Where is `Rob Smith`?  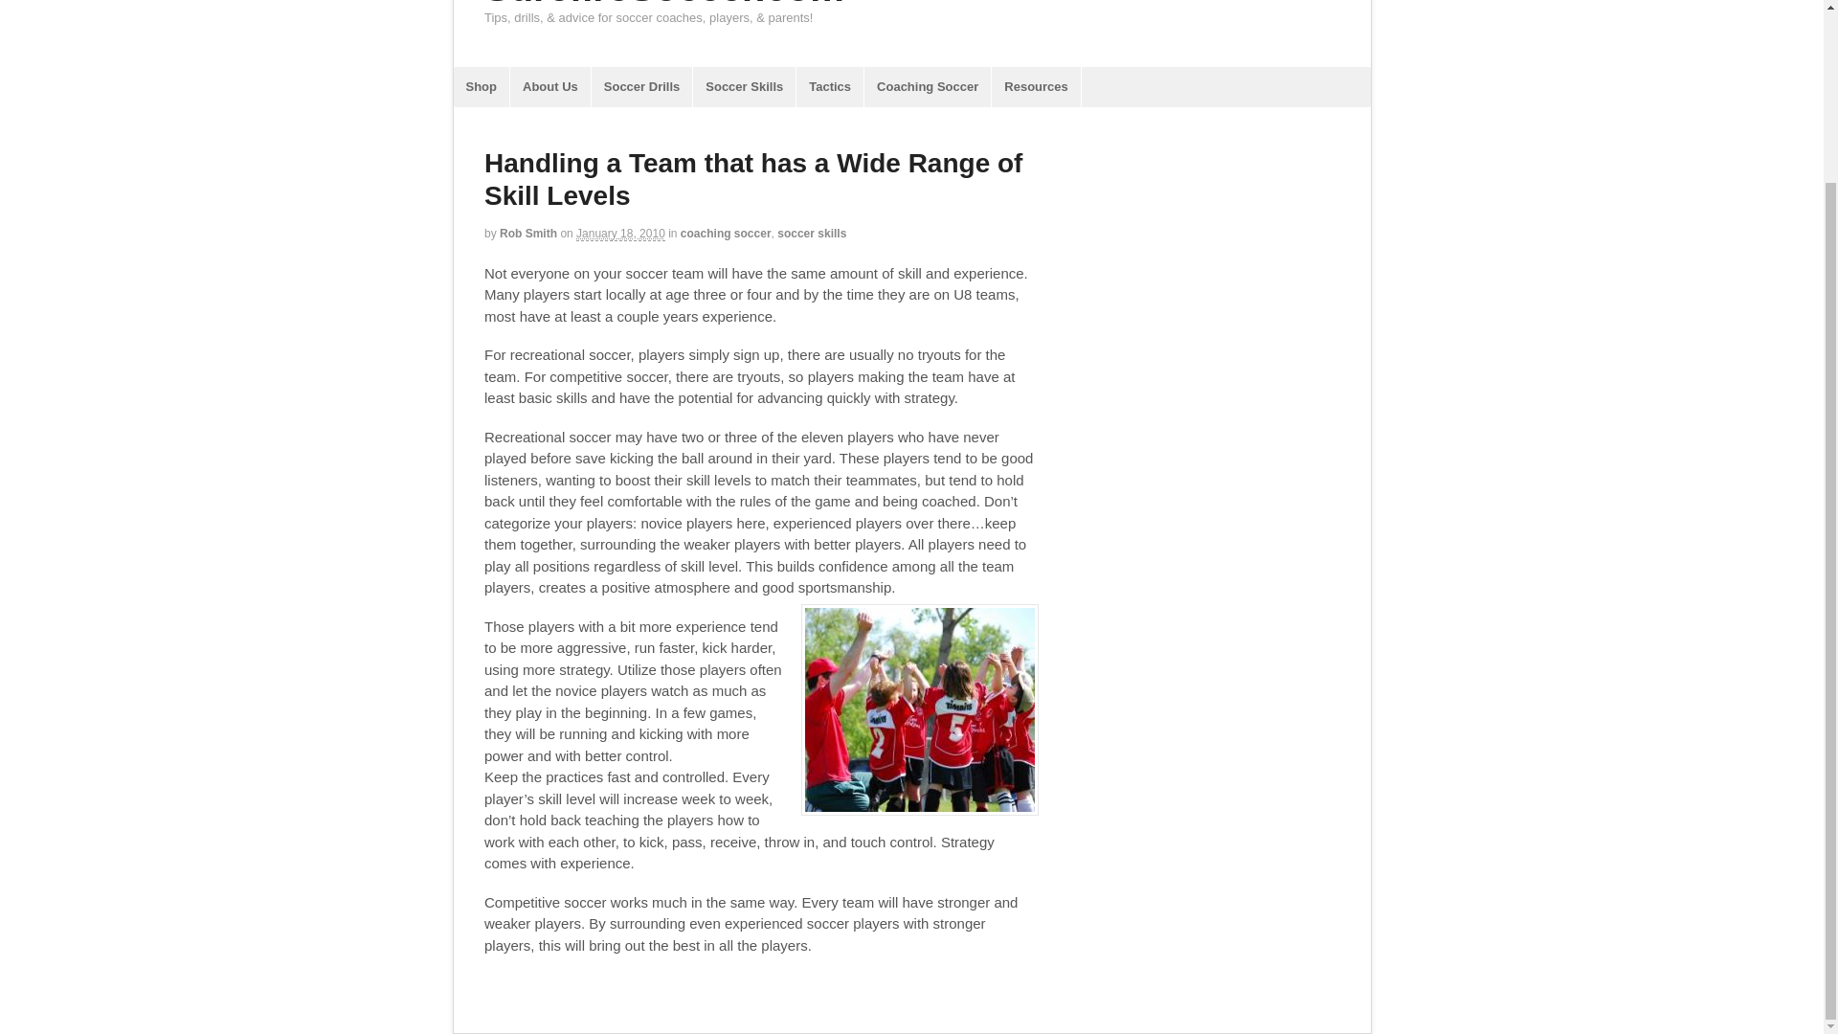 Rob Smith is located at coordinates (528, 233).